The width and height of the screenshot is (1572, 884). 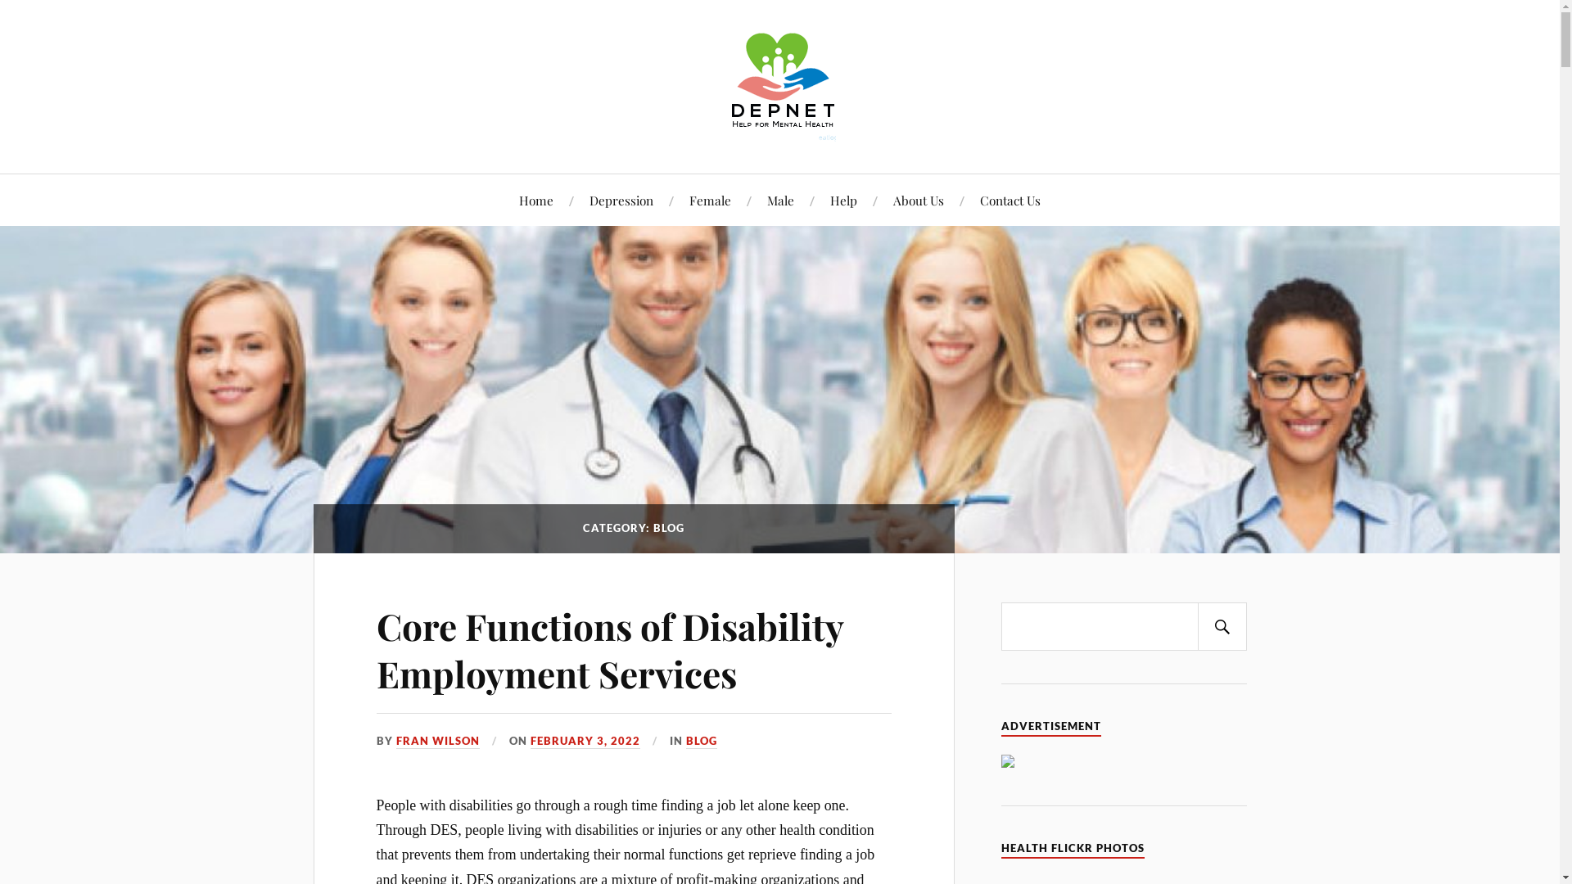 I want to click on FEBRUARY 3, 2022, so click(x=585, y=742).